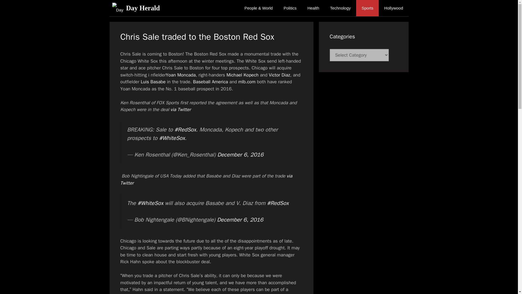  Describe the element at coordinates (243, 75) in the screenshot. I see `Michael Kopech` at that location.